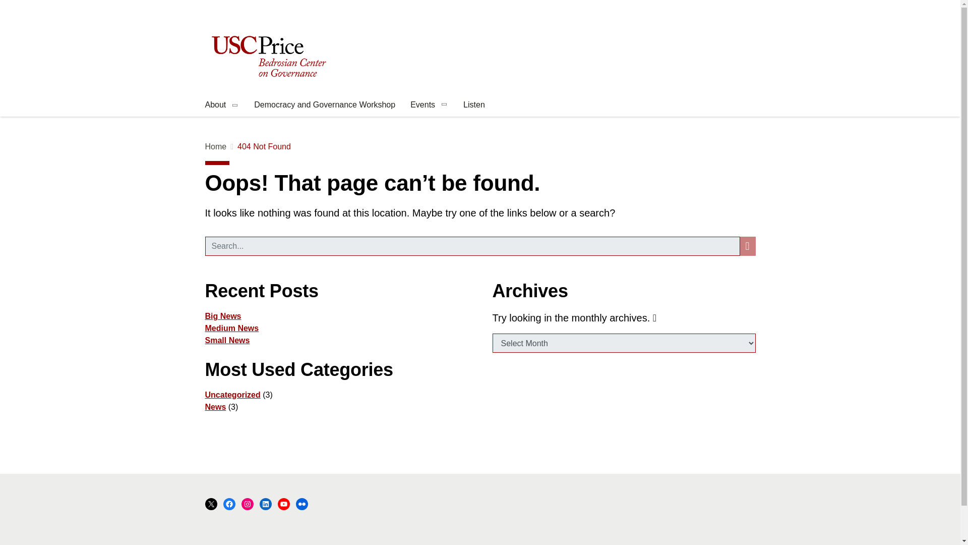 Image resolution: width=968 pixels, height=545 pixels. What do you see at coordinates (247, 504) in the screenshot?
I see `Instagram` at bounding box center [247, 504].